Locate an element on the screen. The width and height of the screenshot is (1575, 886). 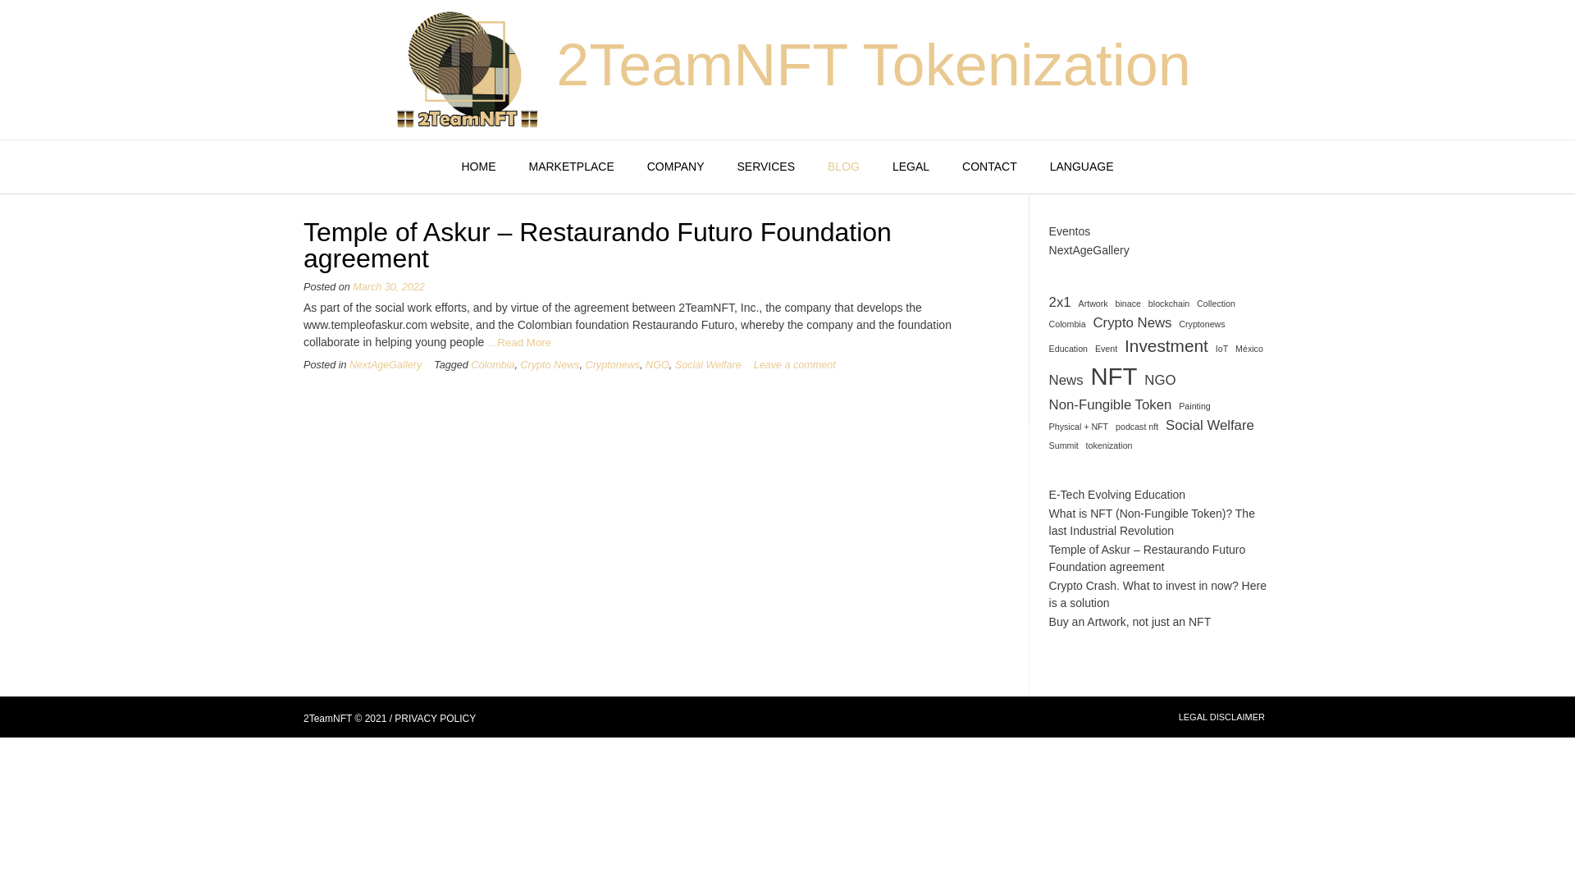
Education is located at coordinates (1068, 349).